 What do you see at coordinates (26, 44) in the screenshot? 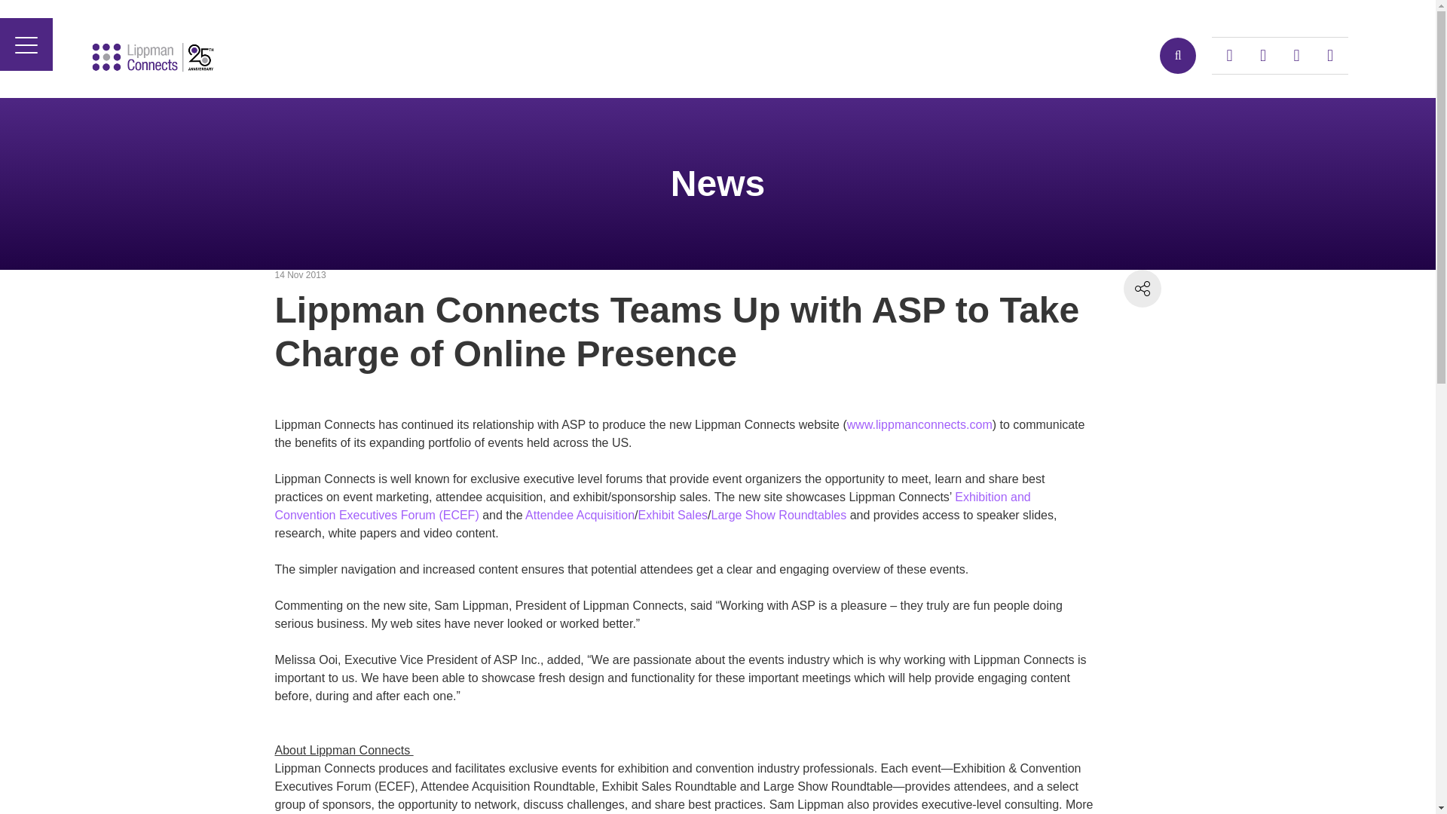
I see `MENU` at bounding box center [26, 44].